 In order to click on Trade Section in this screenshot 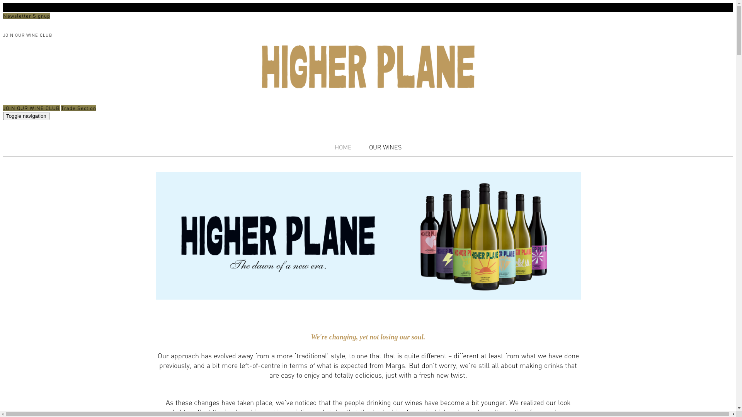, I will do `click(79, 108)`.